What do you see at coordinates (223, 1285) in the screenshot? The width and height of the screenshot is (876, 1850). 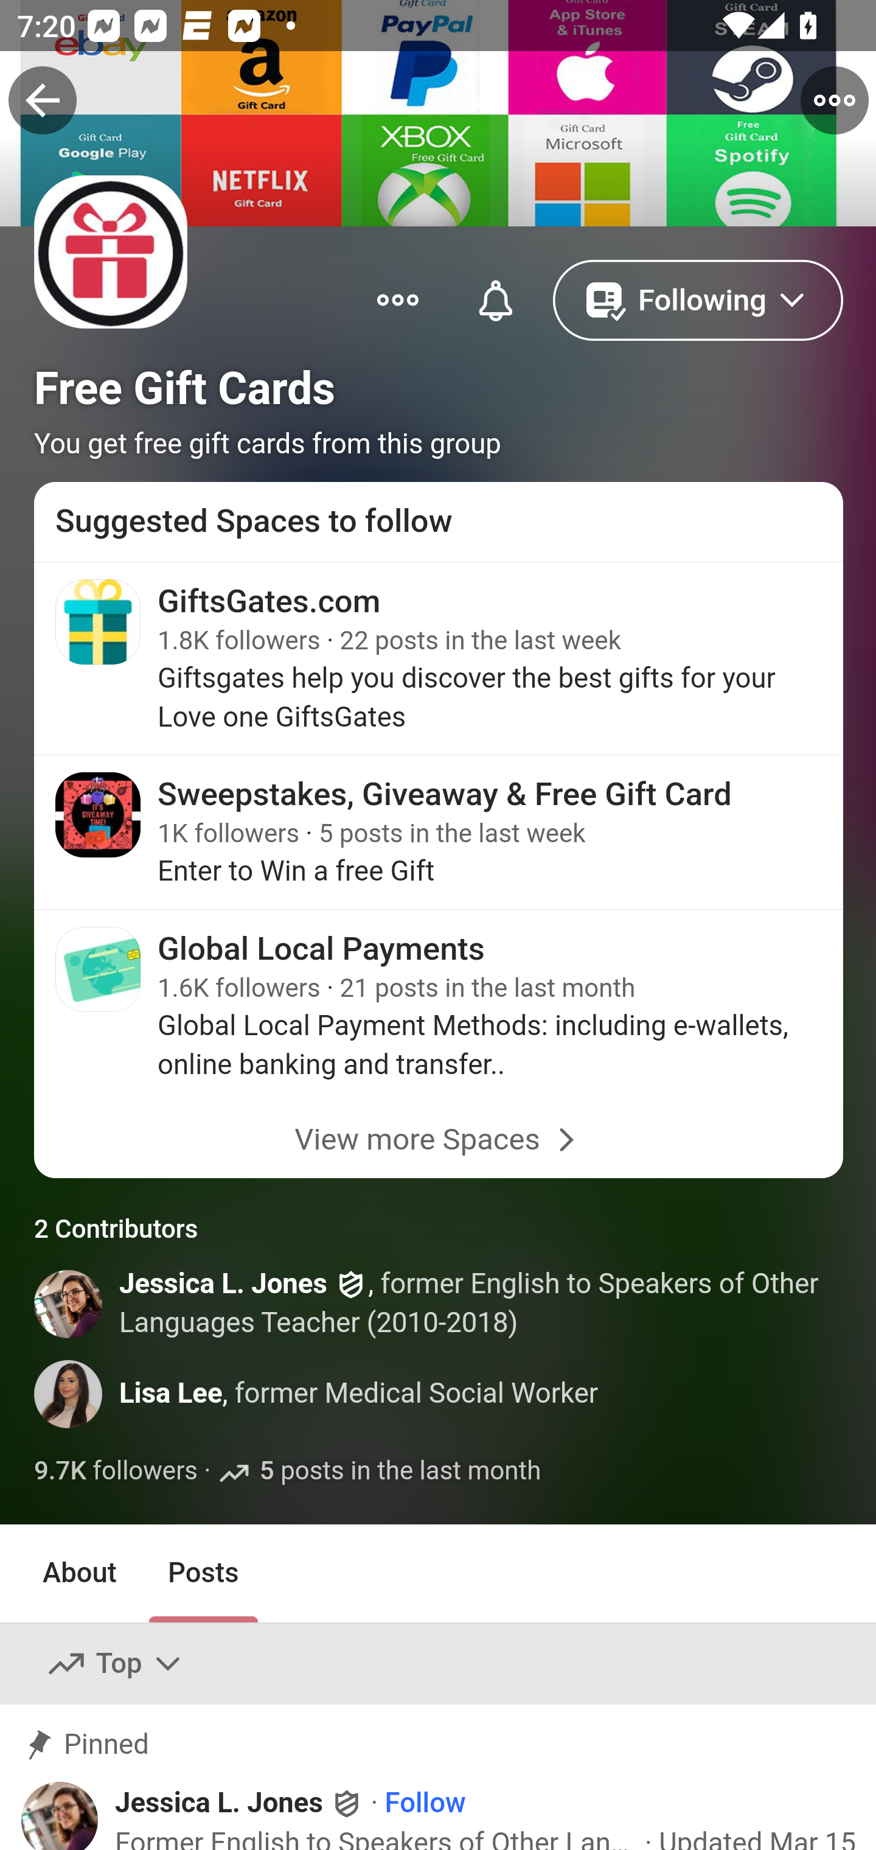 I see `Jessica L. Jones` at bounding box center [223, 1285].